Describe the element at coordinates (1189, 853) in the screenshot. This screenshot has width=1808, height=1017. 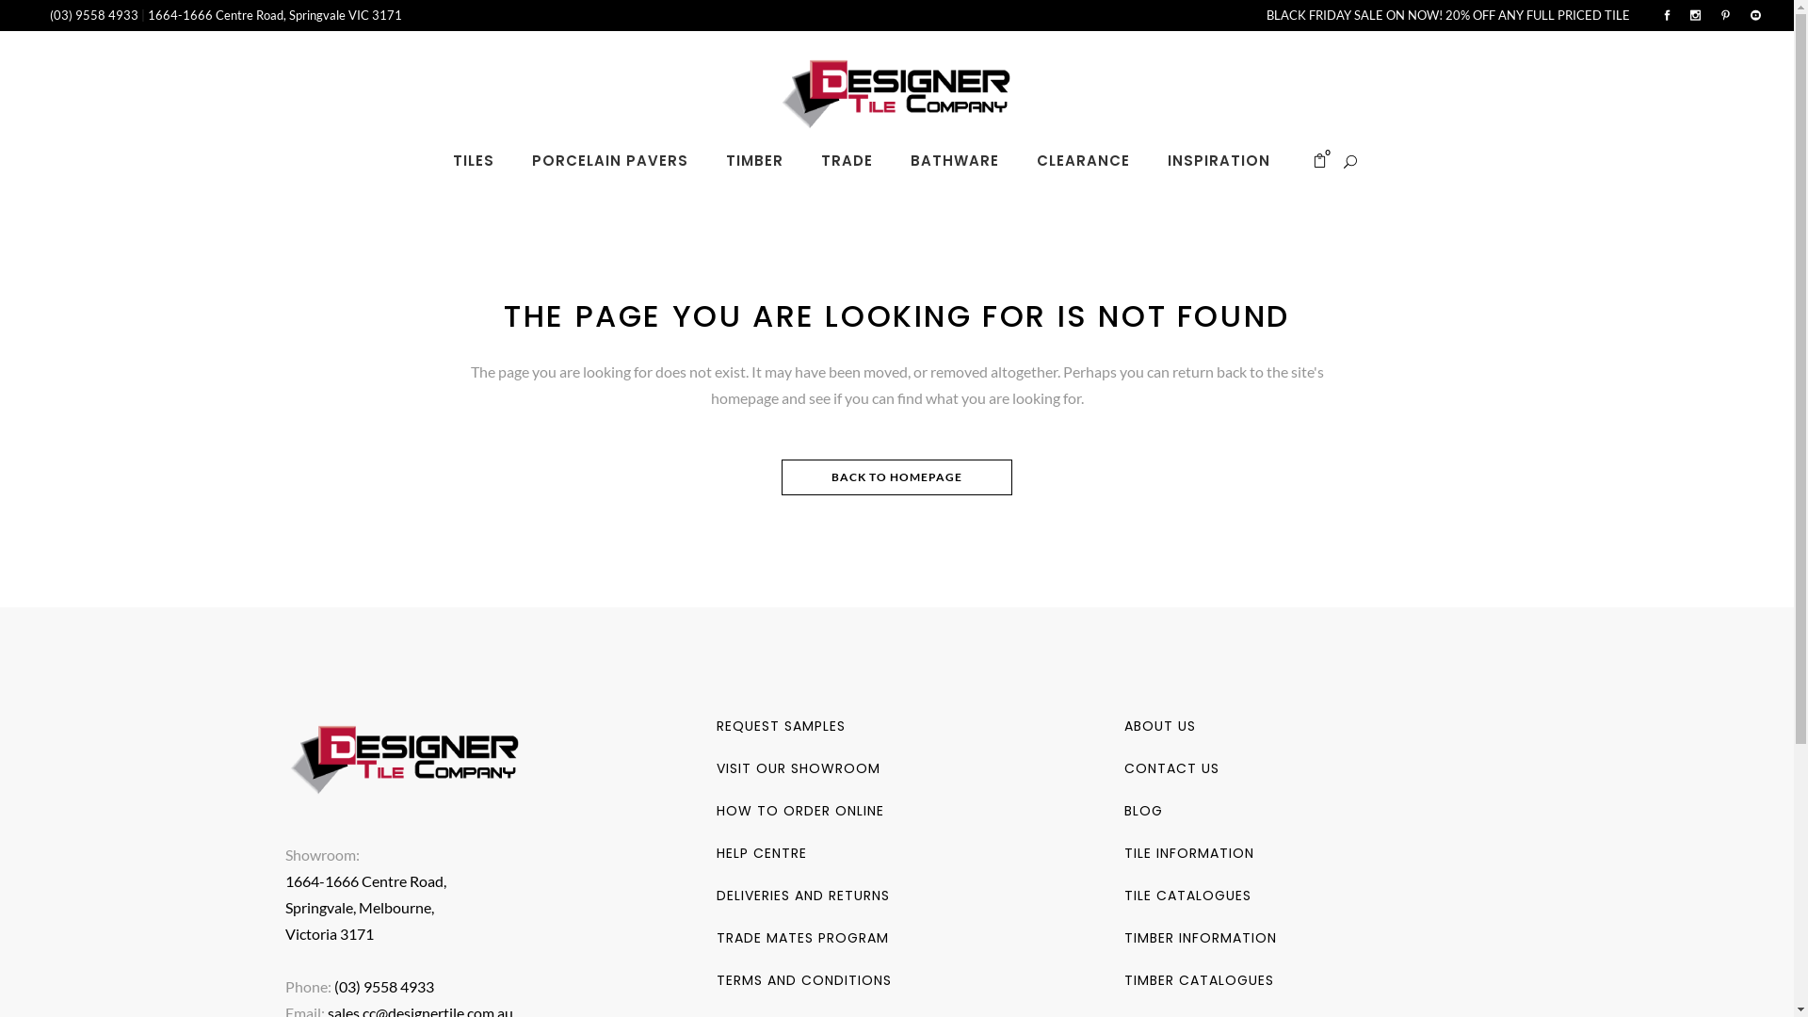
I see `TILE INFORMATION` at that location.